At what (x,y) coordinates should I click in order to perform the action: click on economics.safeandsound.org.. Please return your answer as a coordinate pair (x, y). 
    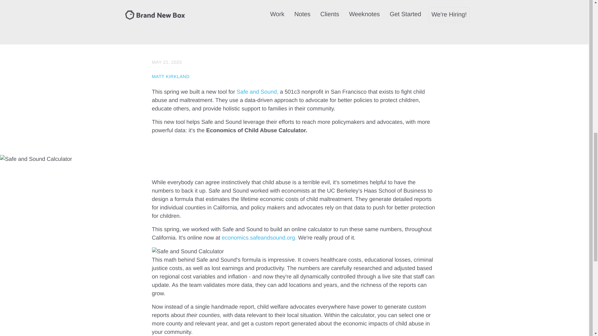
    Looking at the image, I should click on (259, 238).